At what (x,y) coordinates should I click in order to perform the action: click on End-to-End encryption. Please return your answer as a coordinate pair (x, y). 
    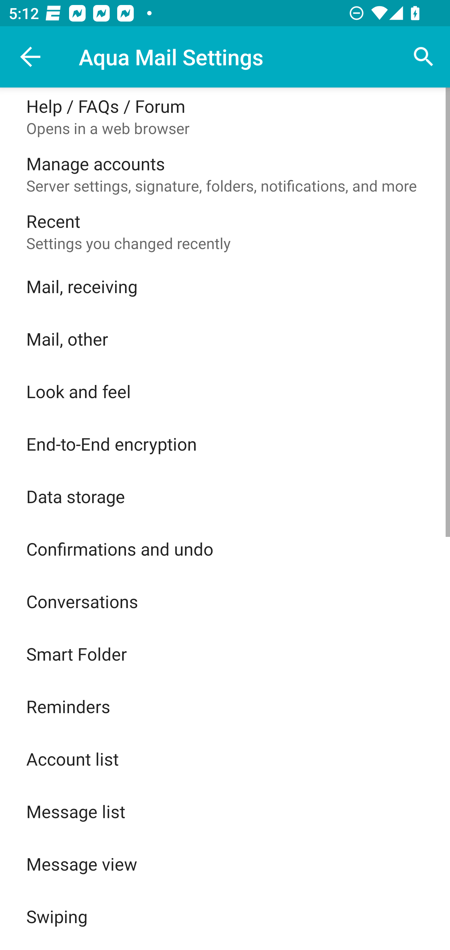
    Looking at the image, I should click on (225, 443).